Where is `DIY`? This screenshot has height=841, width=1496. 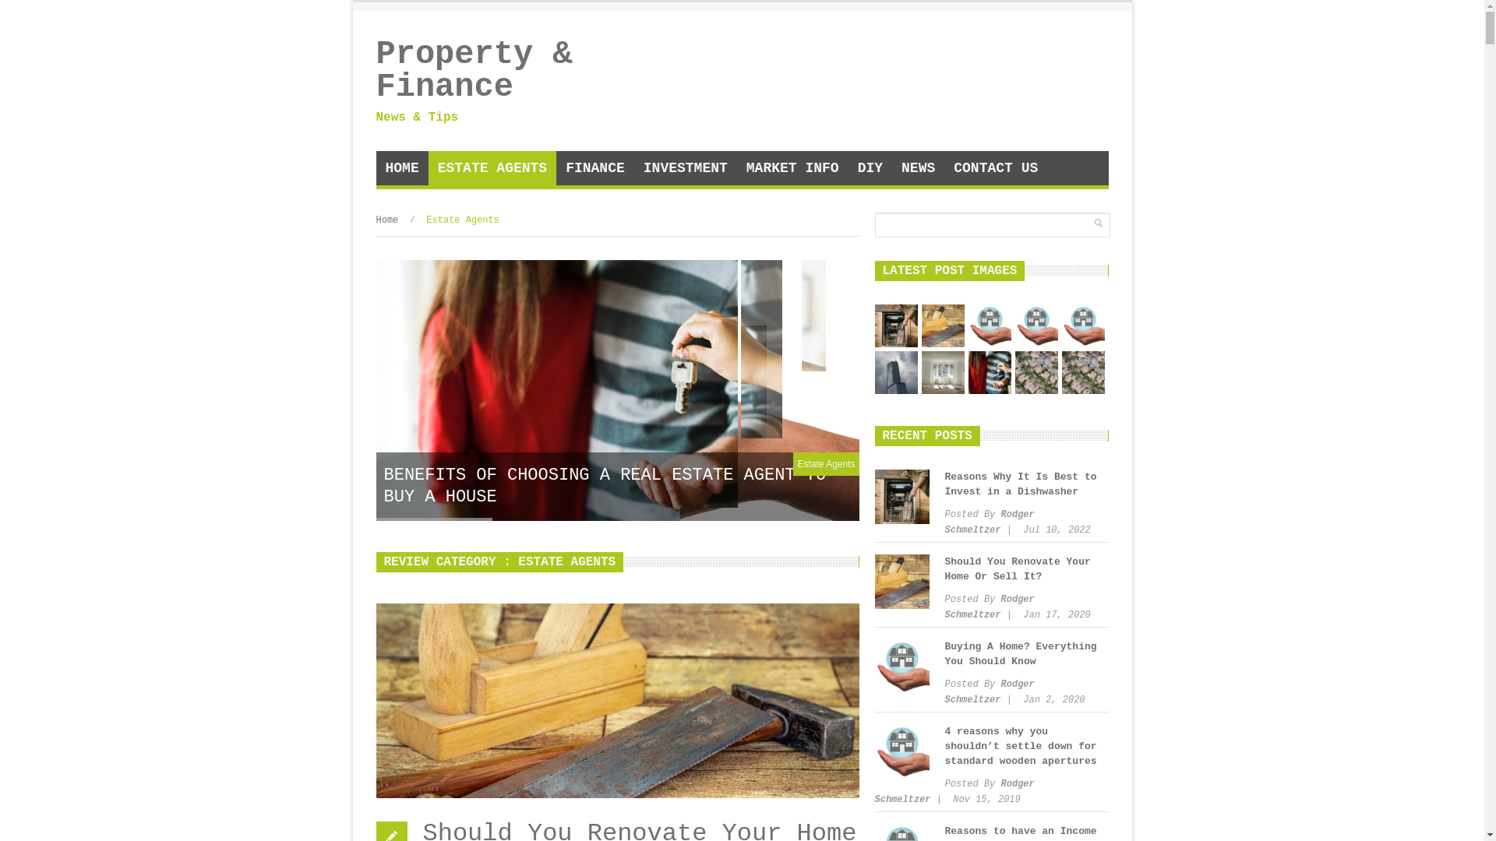
DIY is located at coordinates (870, 168).